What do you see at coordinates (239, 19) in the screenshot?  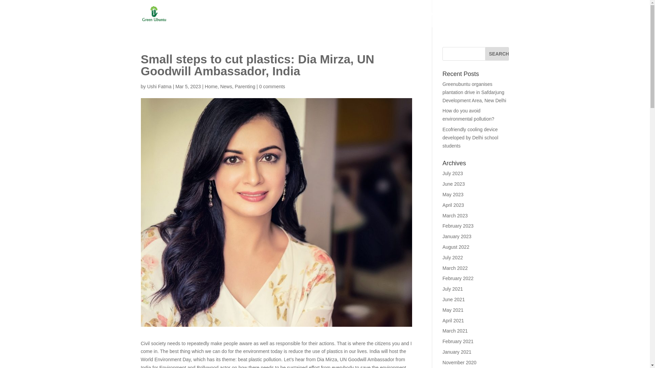 I see `Eco Fashion` at bounding box center [239, 19].